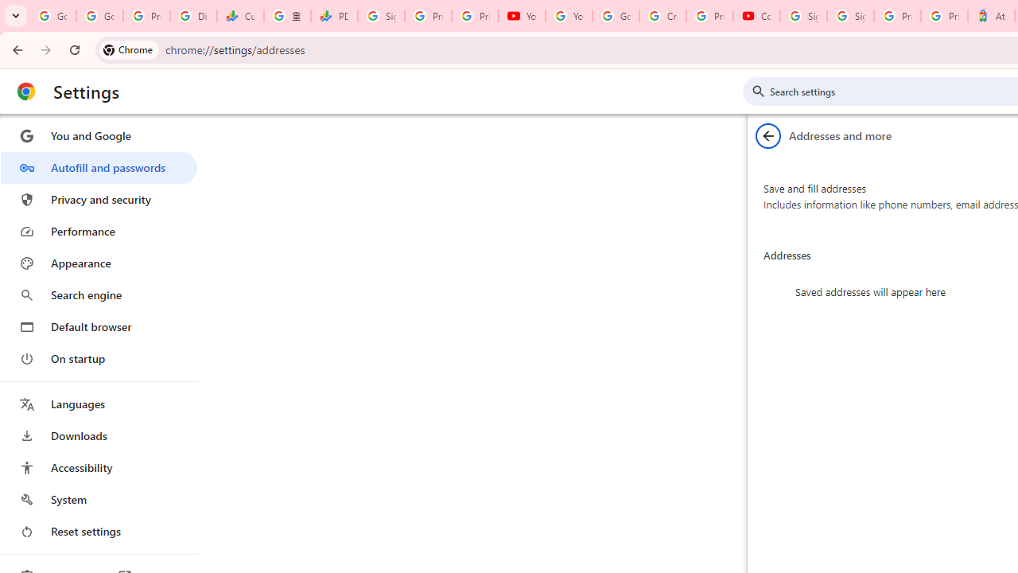 The width and height of the screenshot is (1018, 573). I want to click on Default browser, so click(99, 326).